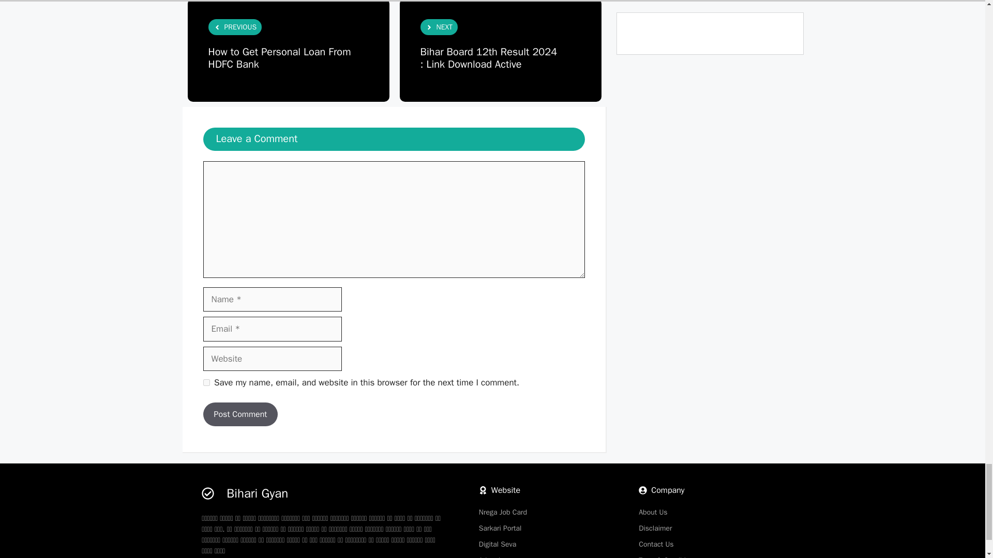 This screenshot has width=993, height=558. What do you see at coordinates (240, 414) in the screenshot?
I see `Post Comment` at bounding box center [240, 414].